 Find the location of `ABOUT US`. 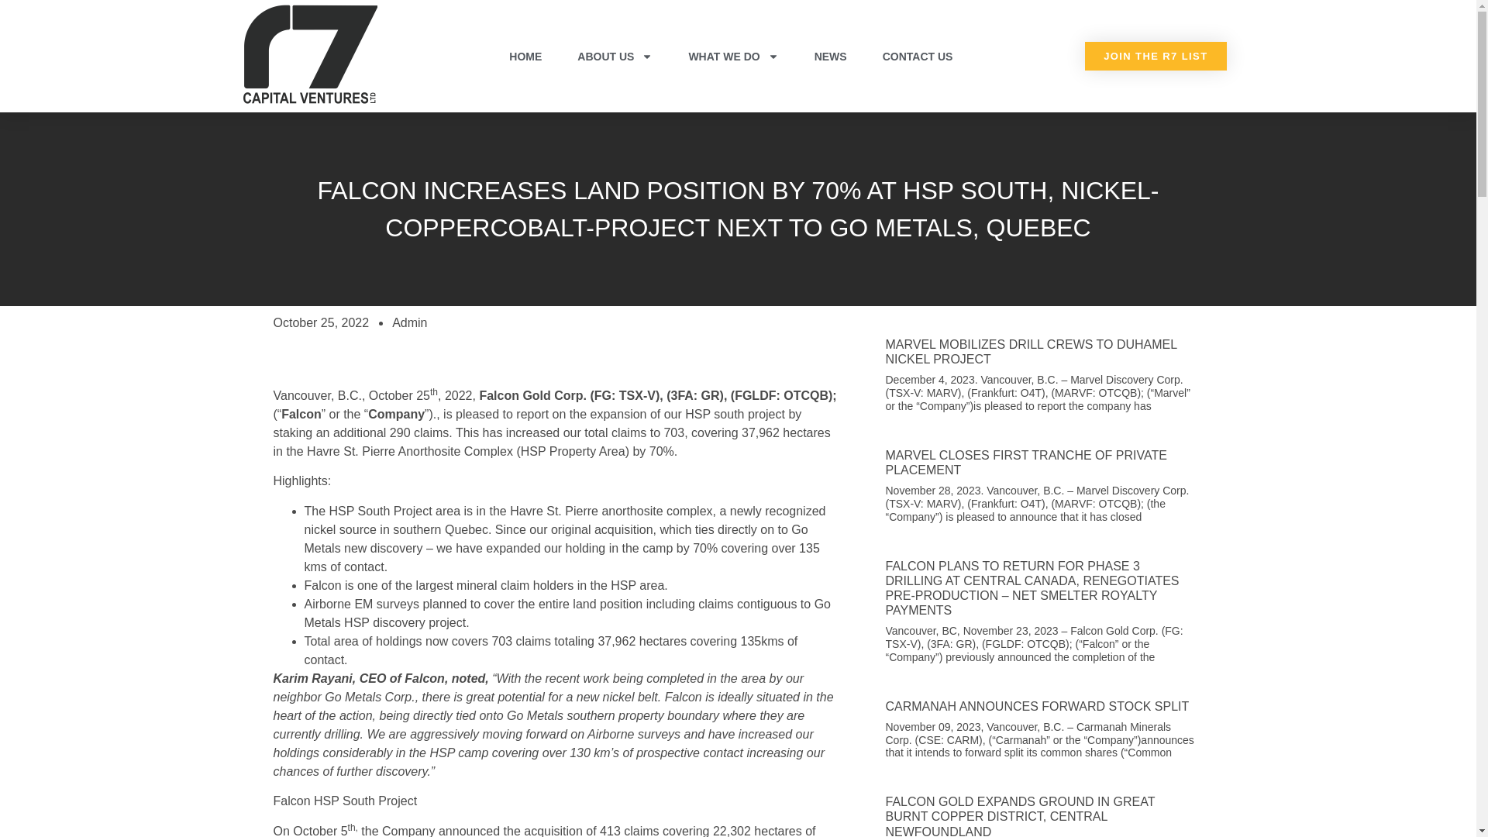

ABOUT US is located at coordinates (615, 55).